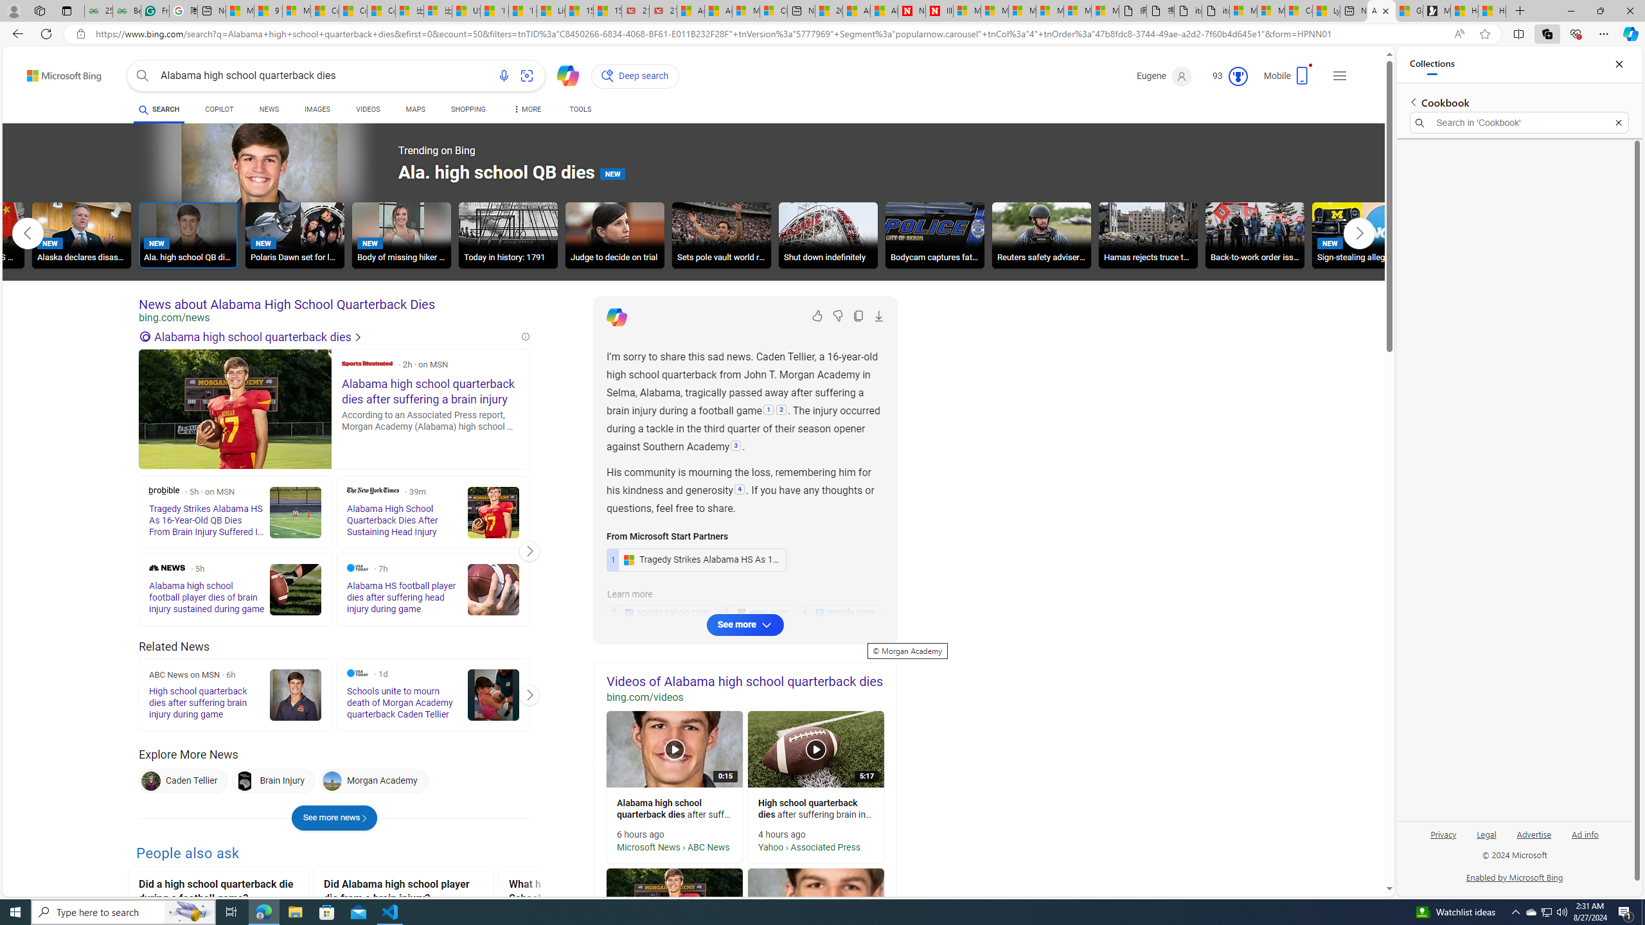 This screenshot has height=925, width=1645. Describe the element at coordinates (526, 109) in the screenshot. I see `Dropdown Menu` at that location.